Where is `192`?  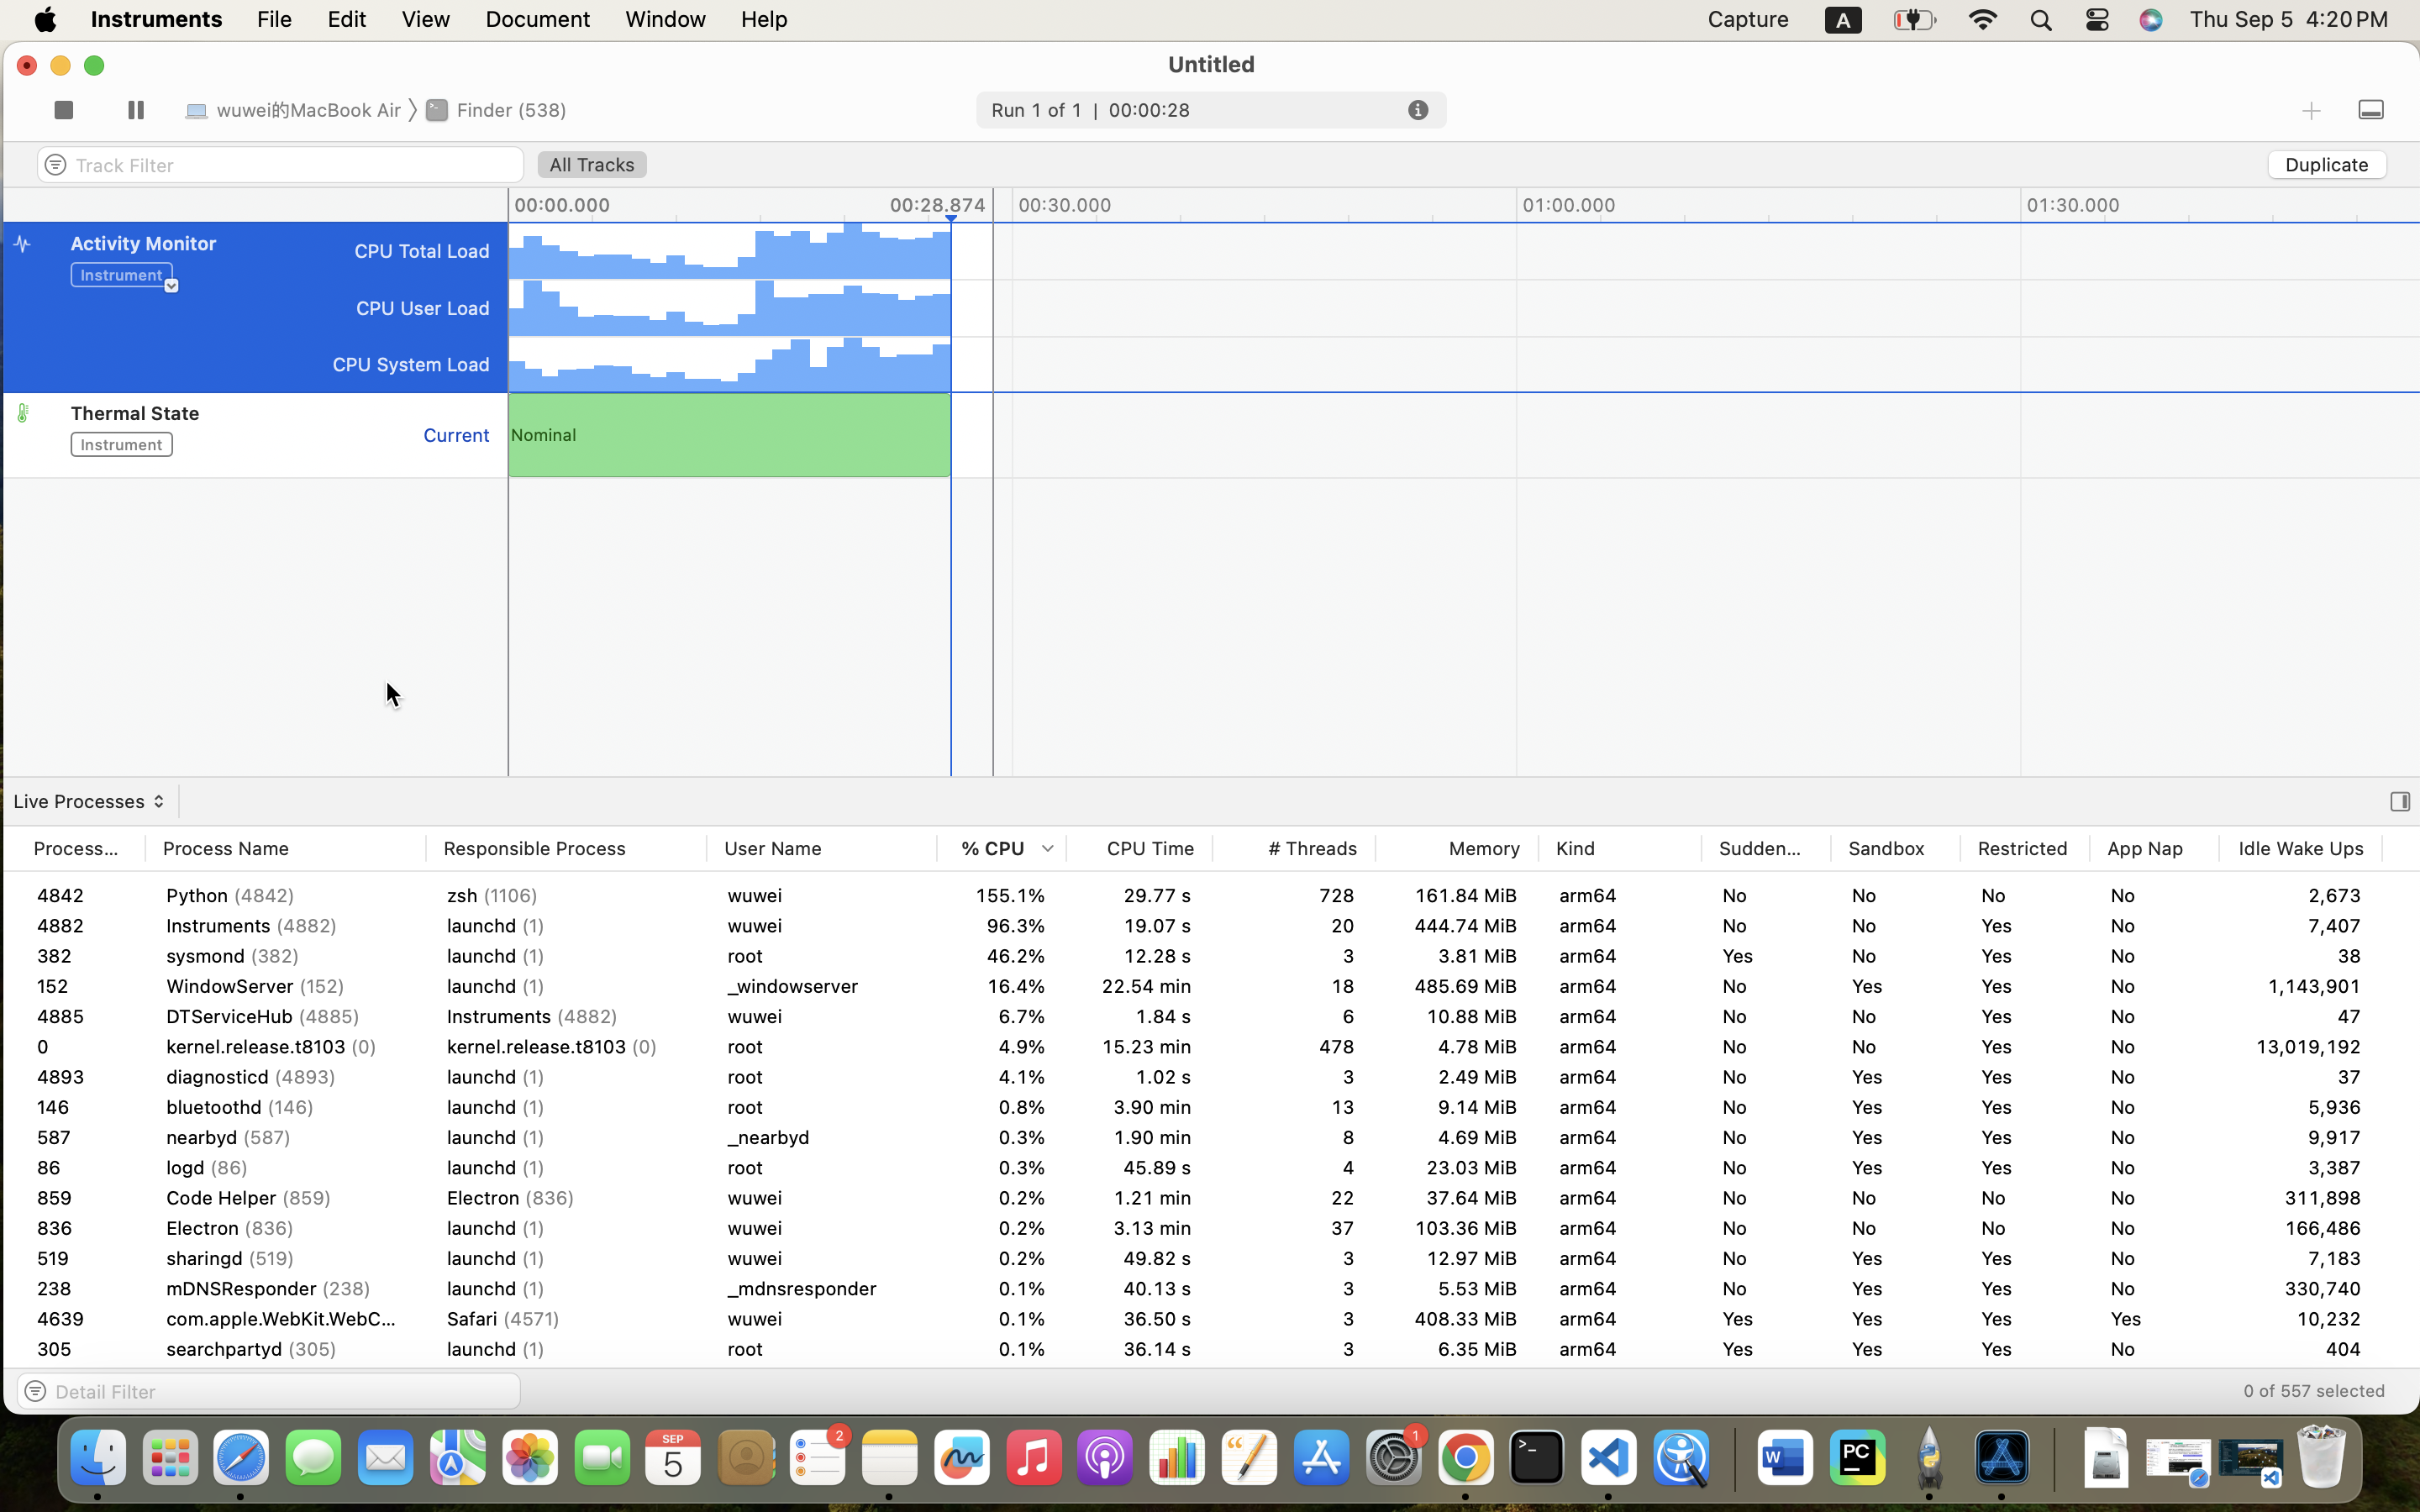
192 is located at coordinates (1294, 895).